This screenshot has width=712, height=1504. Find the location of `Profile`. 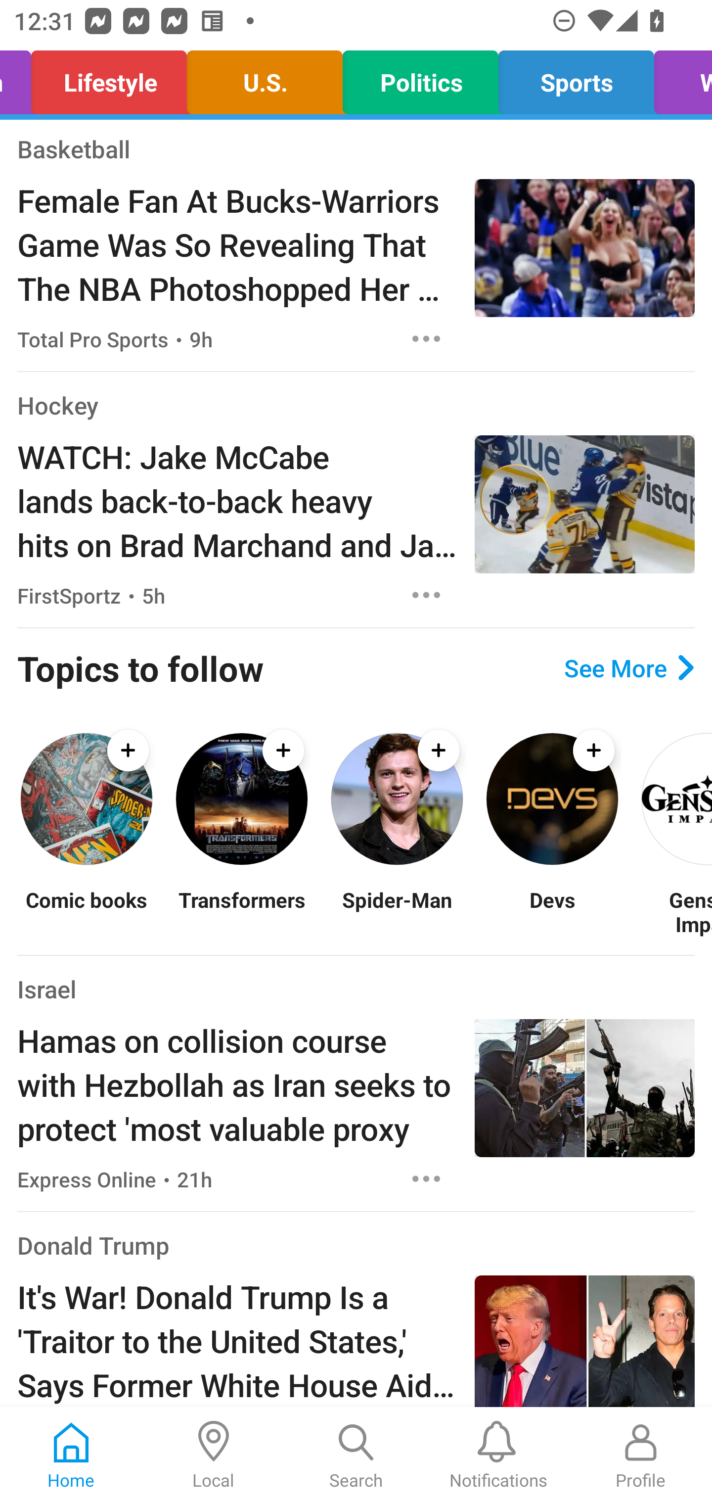

Profile is located at coordinates (641, 1456).